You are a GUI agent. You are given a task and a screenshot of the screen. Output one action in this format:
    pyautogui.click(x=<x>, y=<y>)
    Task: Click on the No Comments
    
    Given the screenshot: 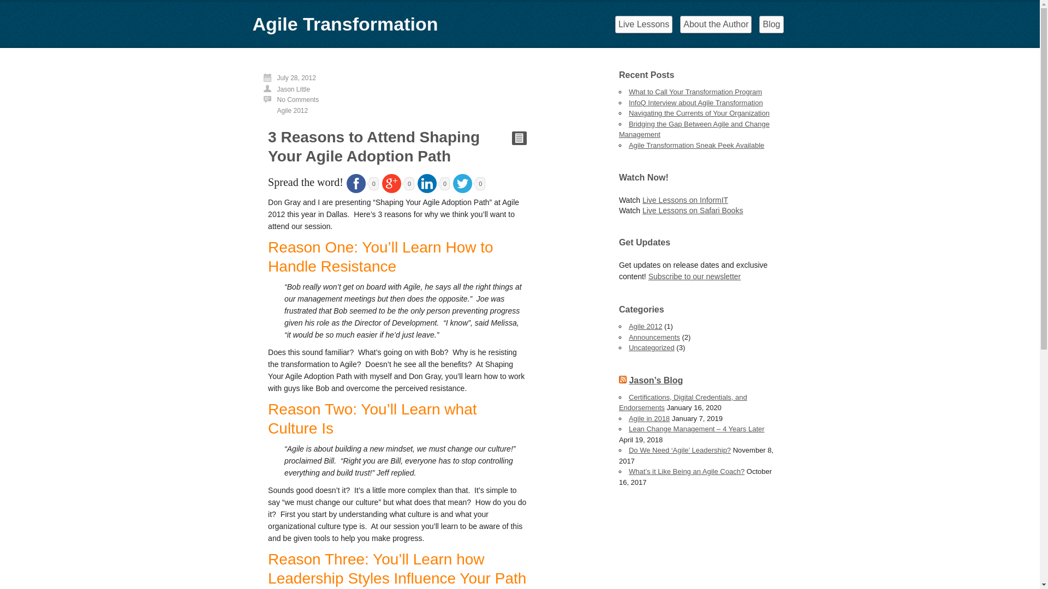 What is the action you would take?
    pyautogui.click(x=298, y=100)
    